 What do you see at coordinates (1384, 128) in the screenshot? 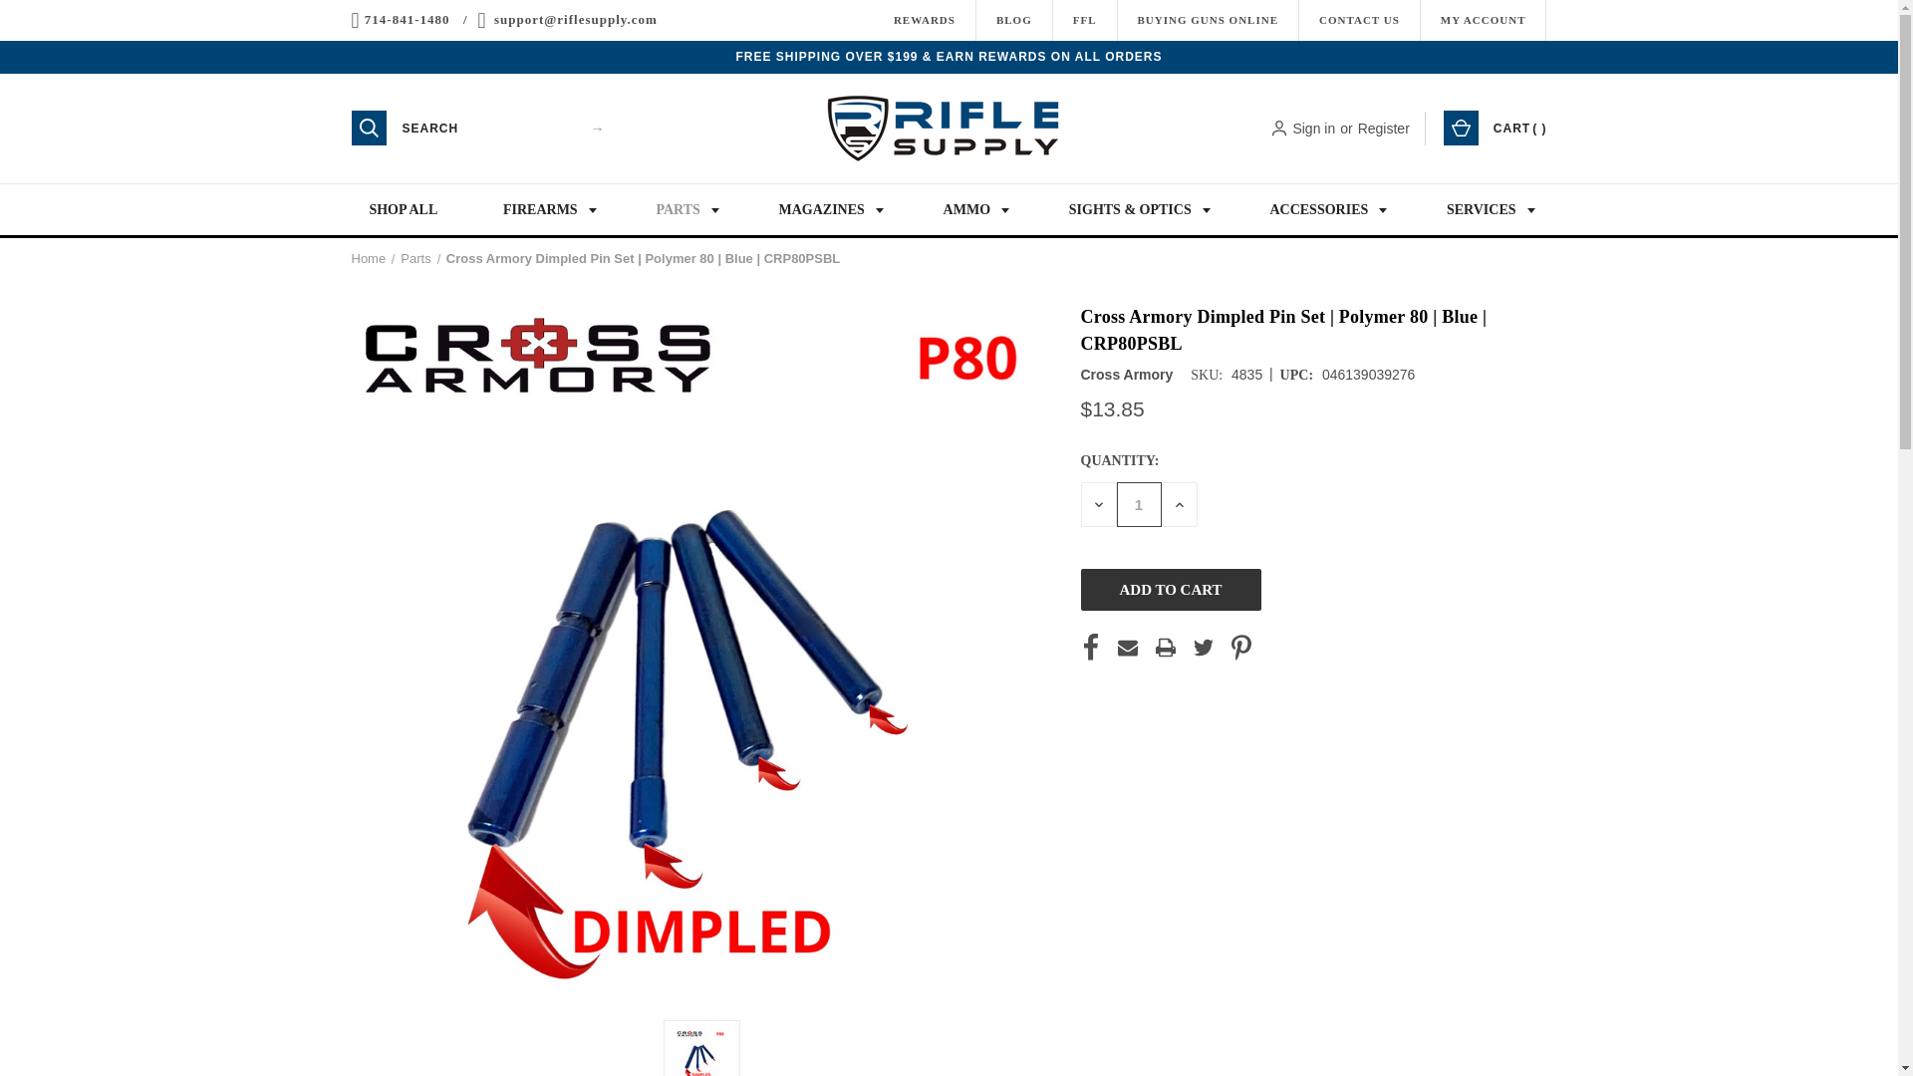
I see `Register` at bounding box center [1384, 128].